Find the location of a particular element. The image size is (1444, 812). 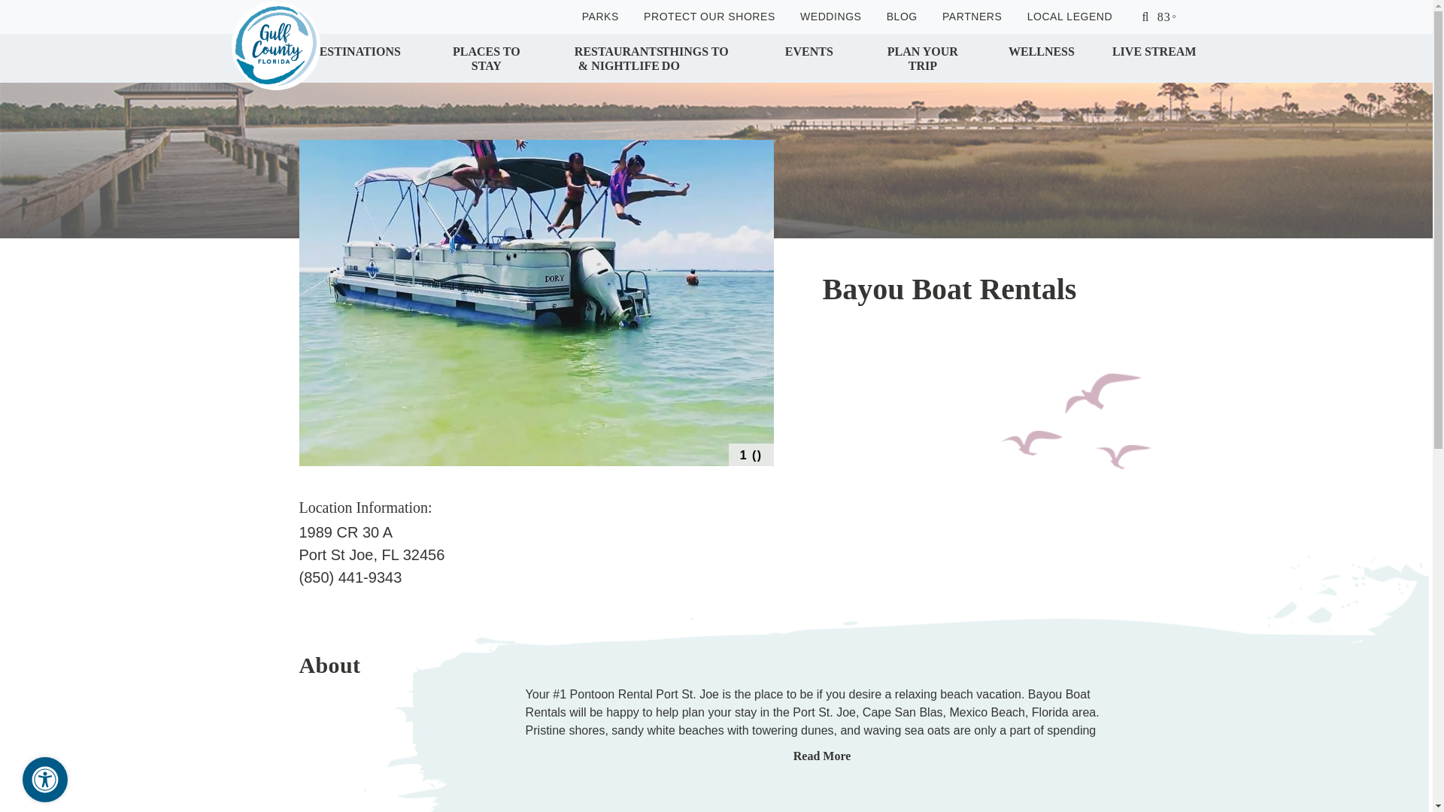

LOCAL LEGEND is located at coordinates (1069, 17).